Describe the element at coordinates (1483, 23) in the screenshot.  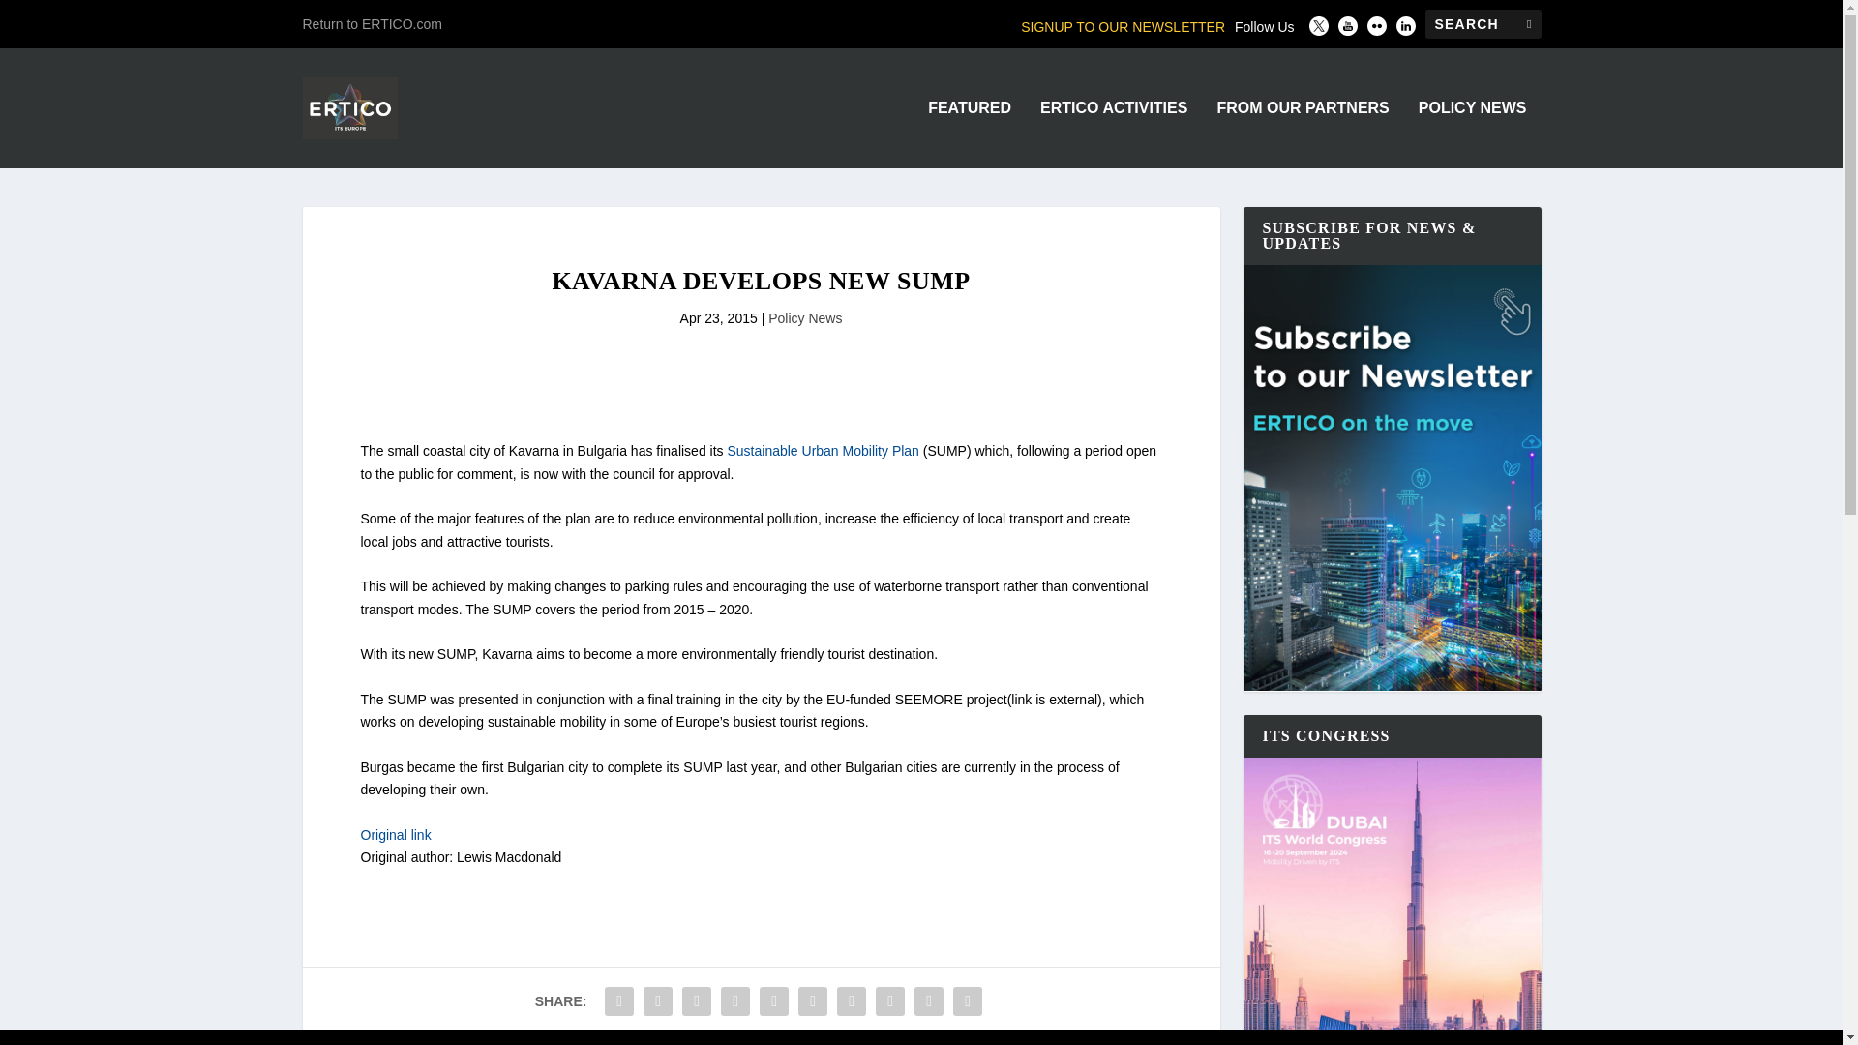
I see `Search for:` at that location.